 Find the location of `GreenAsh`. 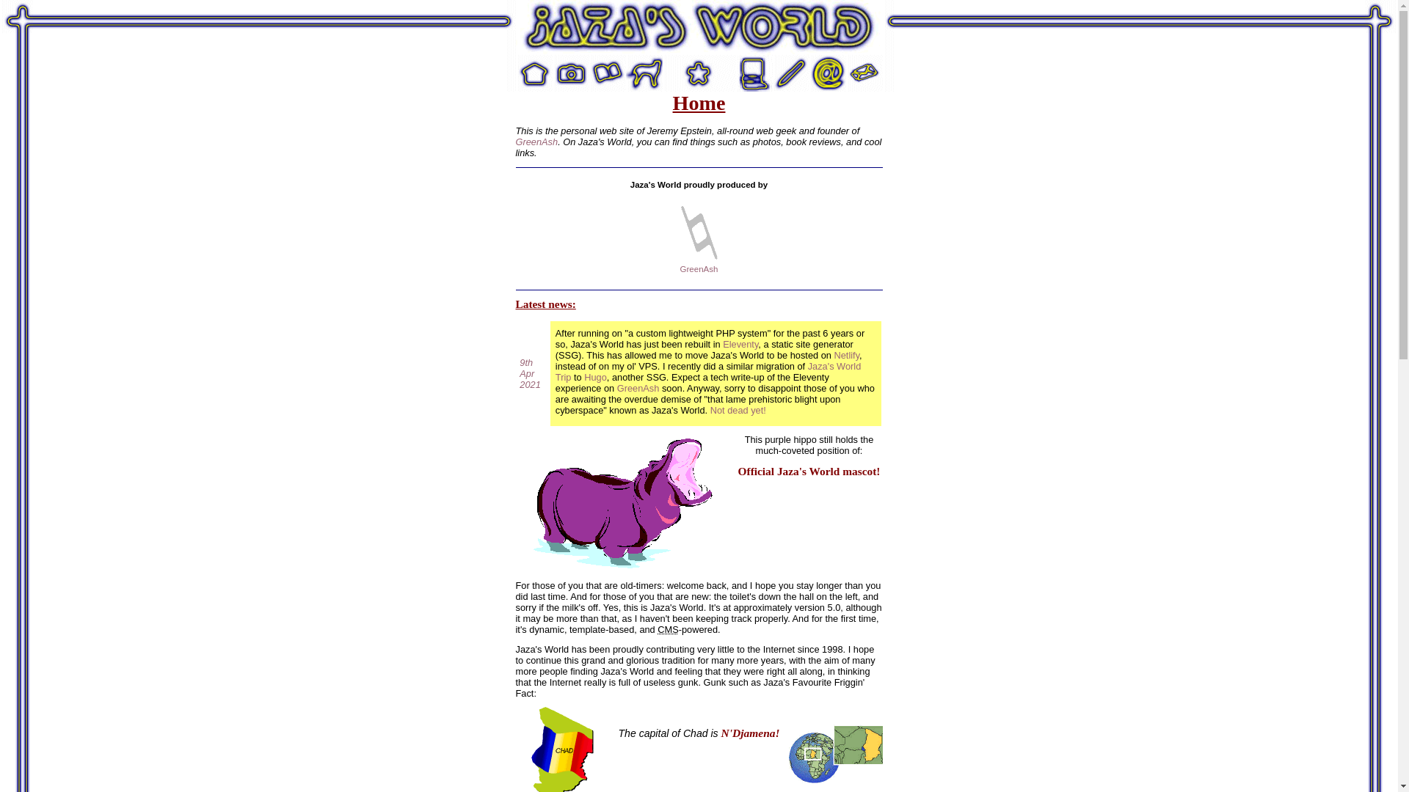

GreenAsh is located at coordinates (699, 269).